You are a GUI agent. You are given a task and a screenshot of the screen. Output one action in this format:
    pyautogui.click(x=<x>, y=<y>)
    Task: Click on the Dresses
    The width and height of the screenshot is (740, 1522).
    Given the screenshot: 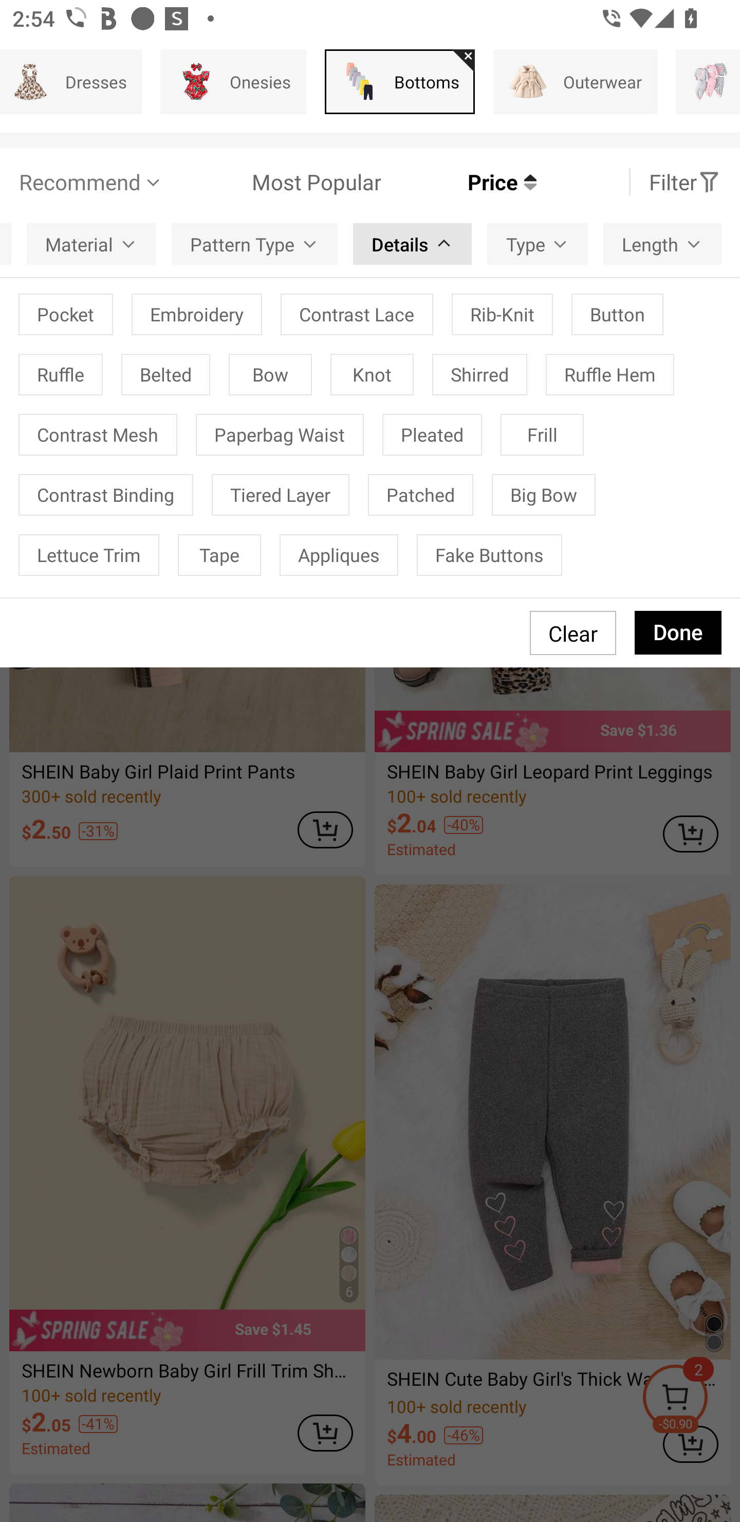 What is the action you would take?
    pyautogui.click(x=71, y=81)
    